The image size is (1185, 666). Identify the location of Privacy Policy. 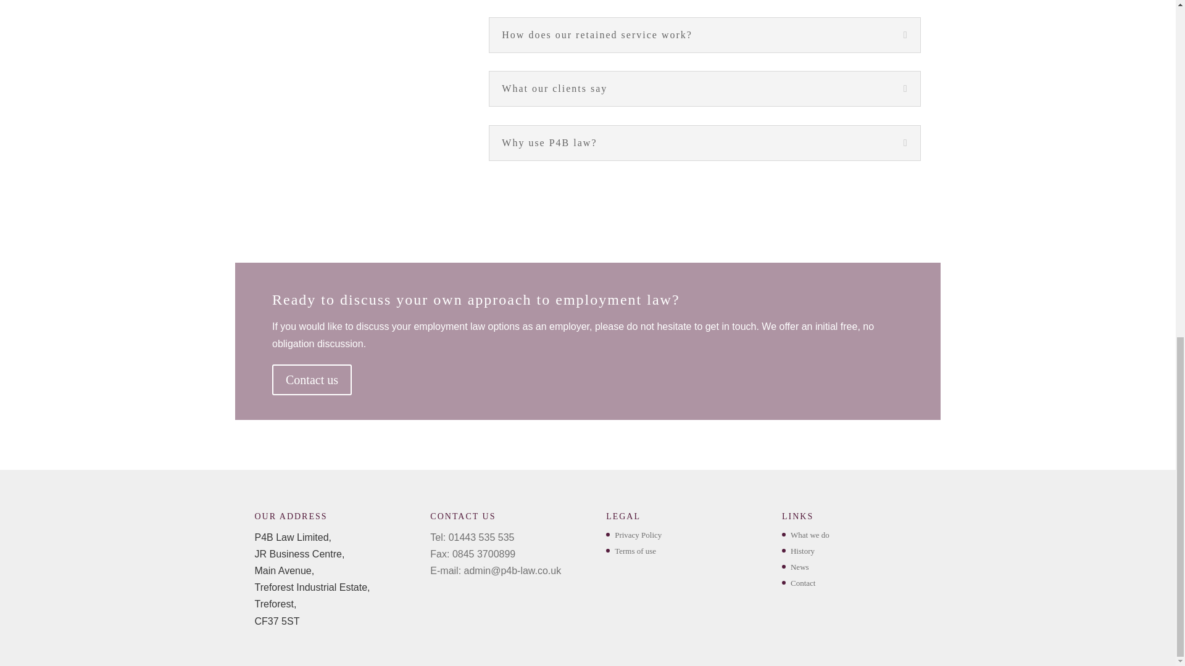
(638, 534).